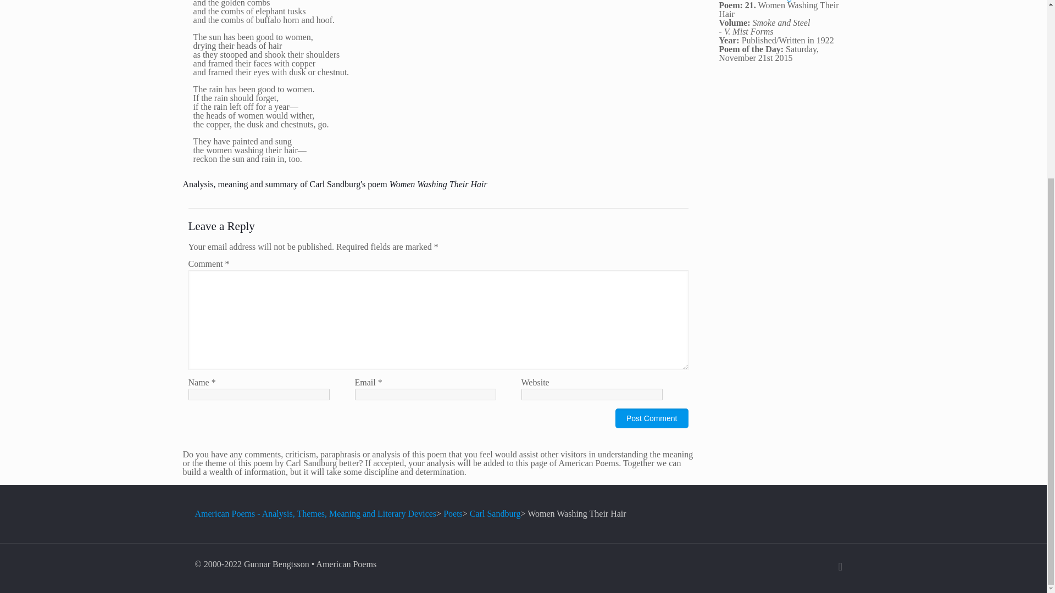  What do you see at coordinates (652, 418) in the screenshot?
I see `Post Comment` at bounding box center [652, 418].